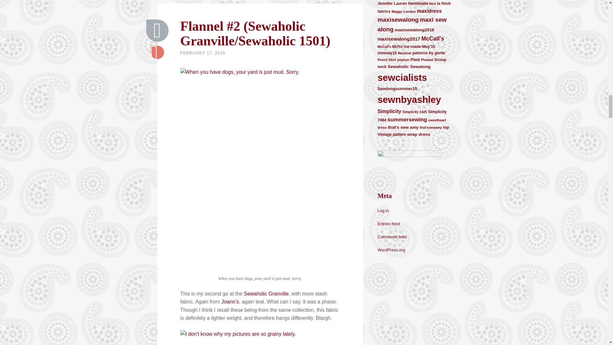  I want to click on FEBRUARY 17, 2016, so click(203, 52).